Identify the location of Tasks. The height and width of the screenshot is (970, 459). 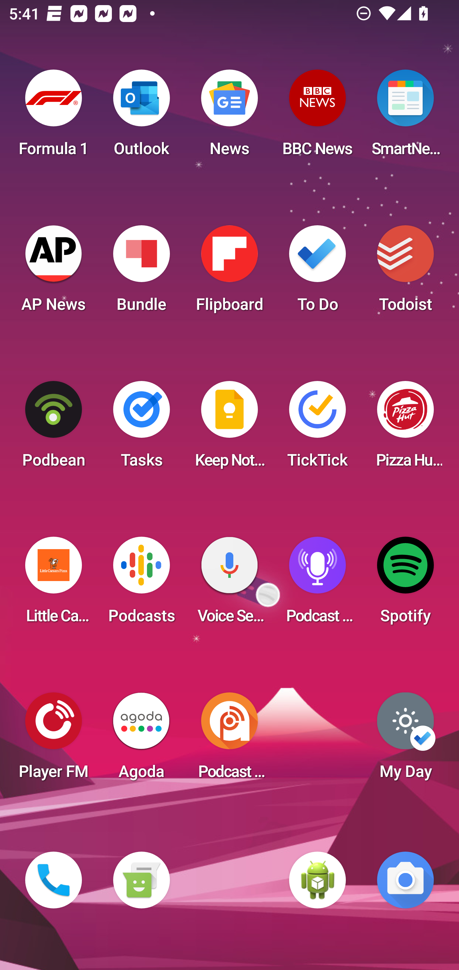
(141, 428).